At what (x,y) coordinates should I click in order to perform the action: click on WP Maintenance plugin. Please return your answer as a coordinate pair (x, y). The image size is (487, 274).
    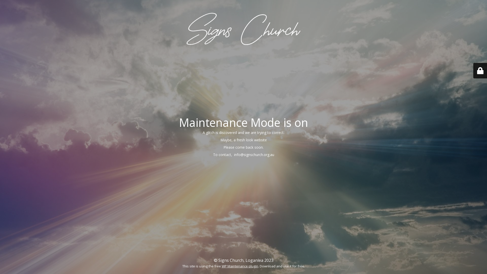
    Looking at the image, I should click on (240, 266).